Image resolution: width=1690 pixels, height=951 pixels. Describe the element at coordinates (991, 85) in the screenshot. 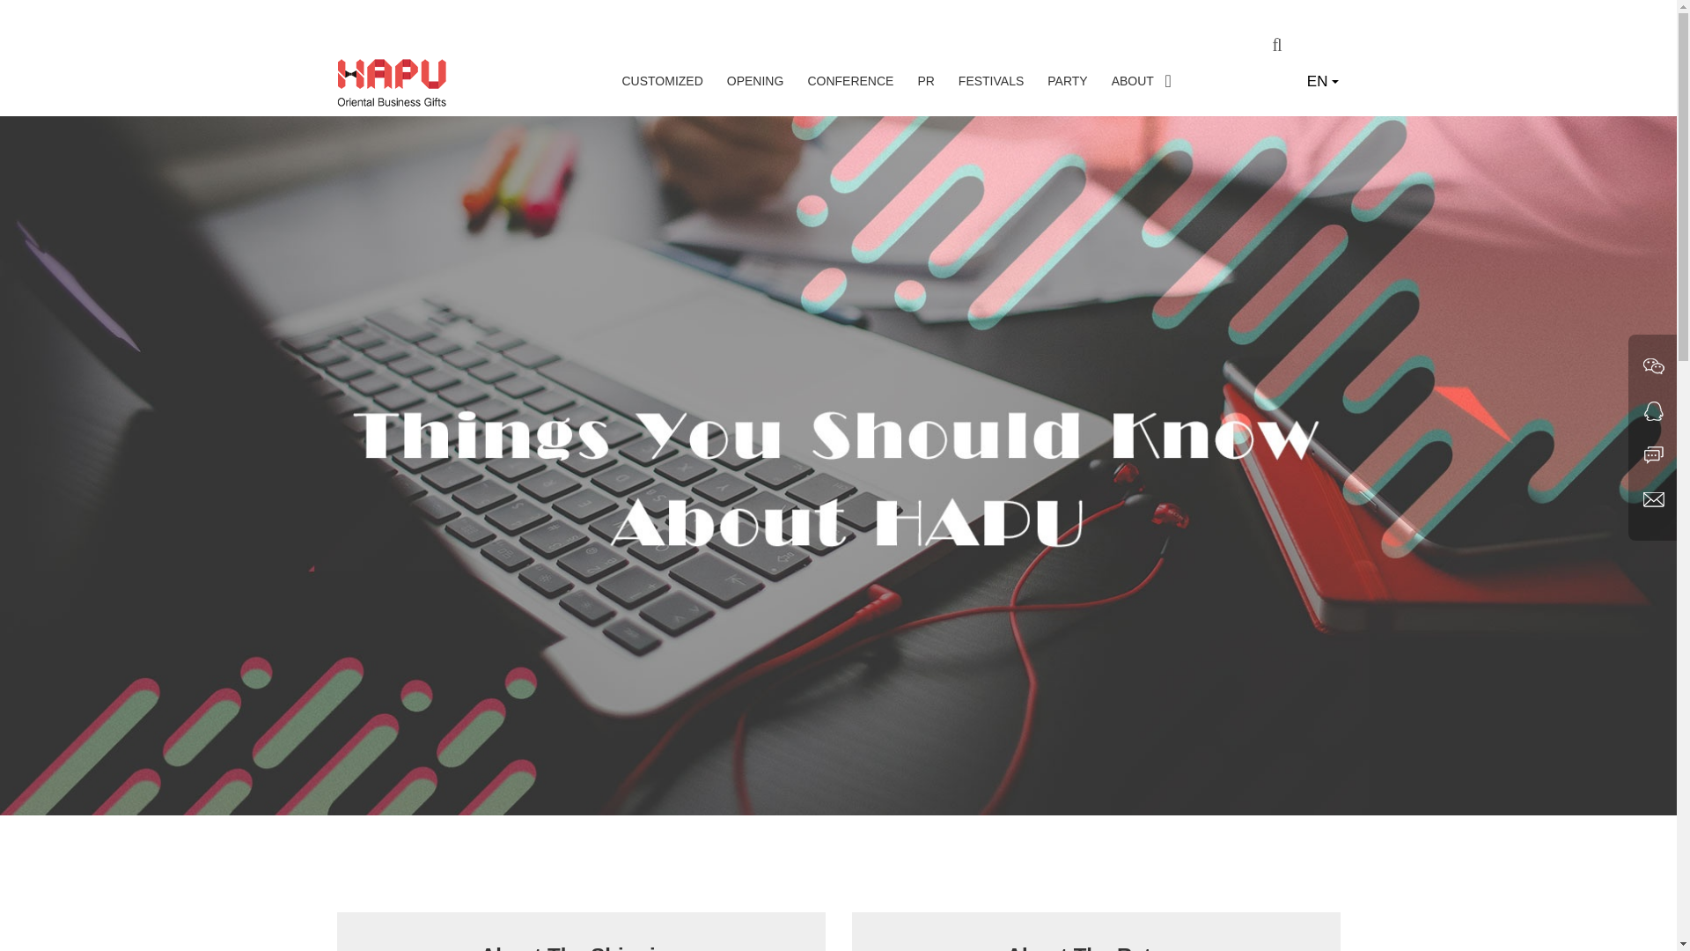

I see `FESTIVALS` at that location.